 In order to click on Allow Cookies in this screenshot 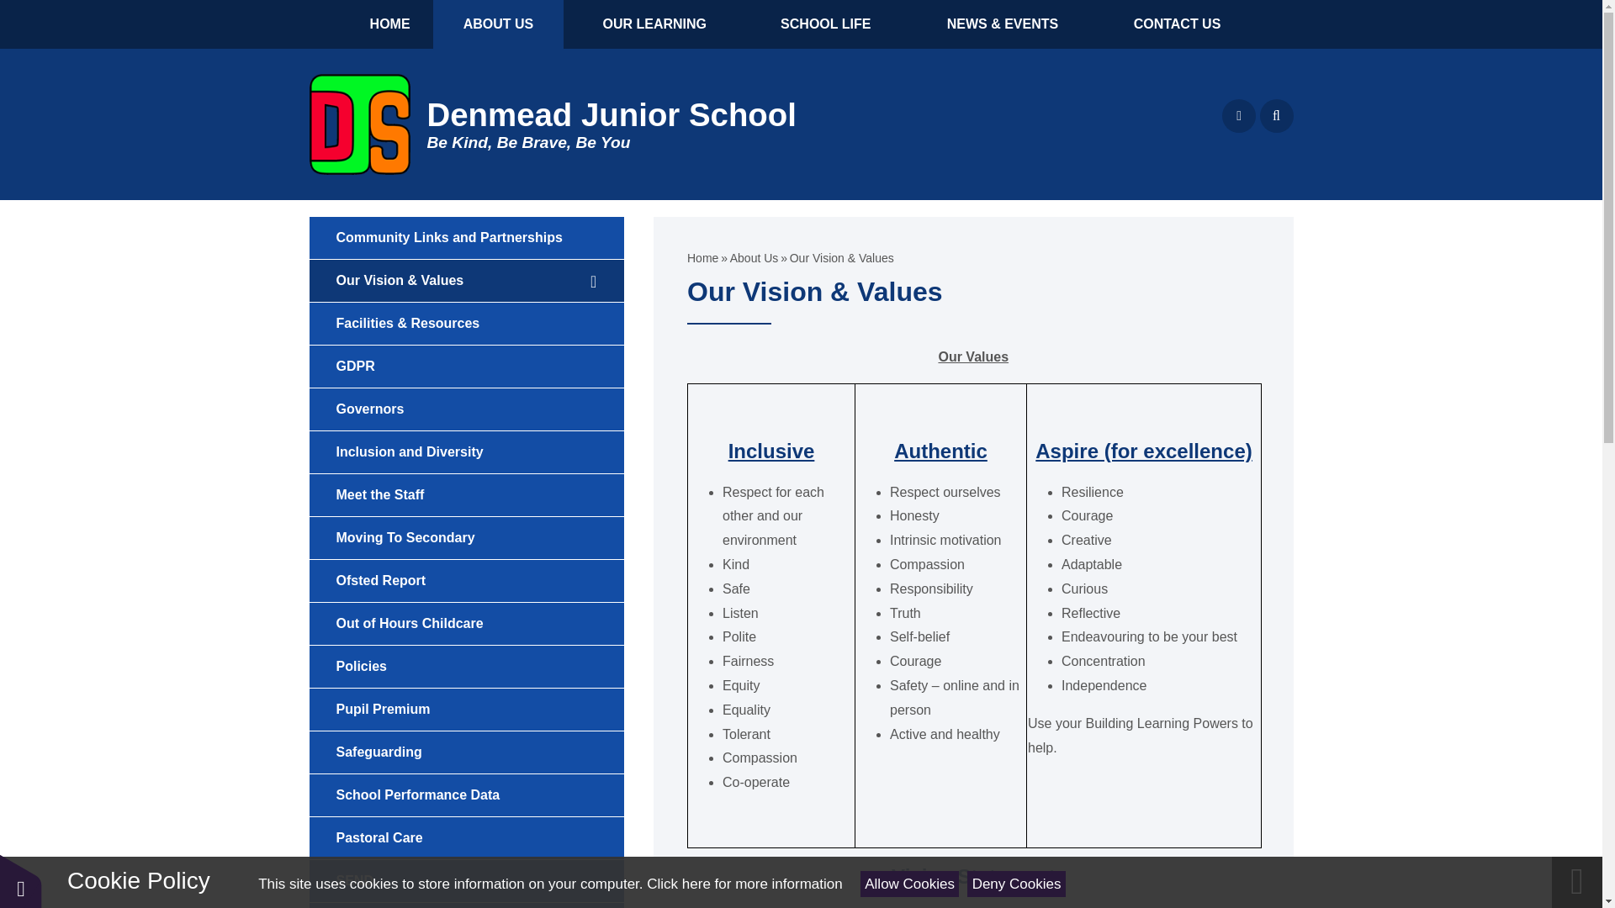, I will do `click(910, 884)`.